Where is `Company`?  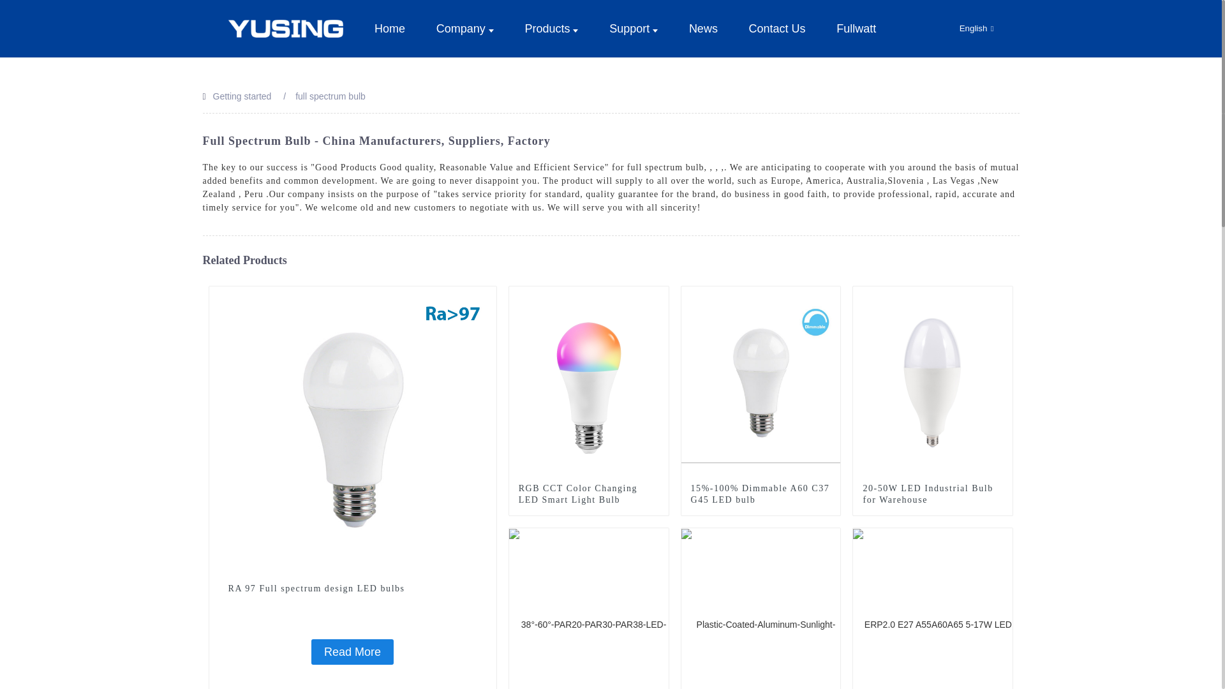
Company is located at coordinates (464, 28).